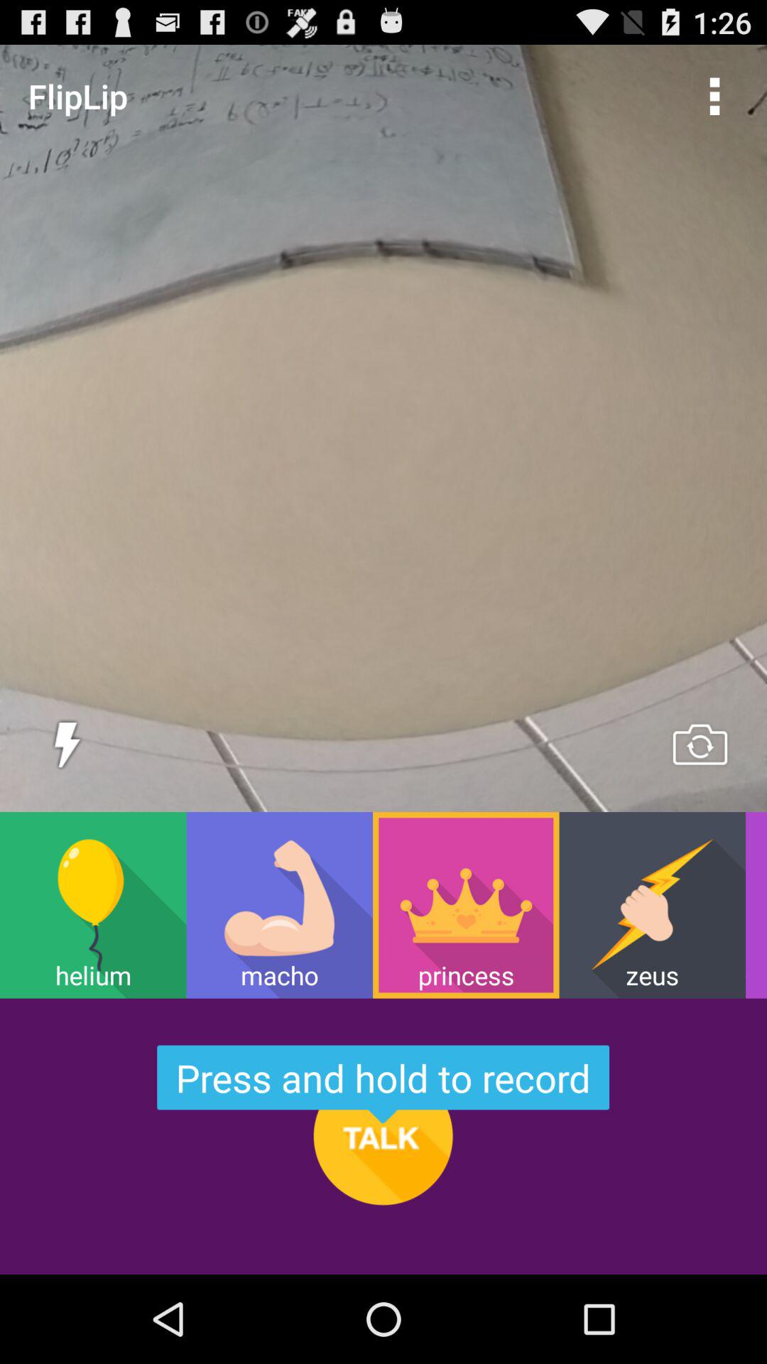 The height and width of the screenshot is (1364, 767). What do you see at coordinates (652, 905) in the screenshot?
I see `open item to the left of wacko` at bounding box center [652, 905].